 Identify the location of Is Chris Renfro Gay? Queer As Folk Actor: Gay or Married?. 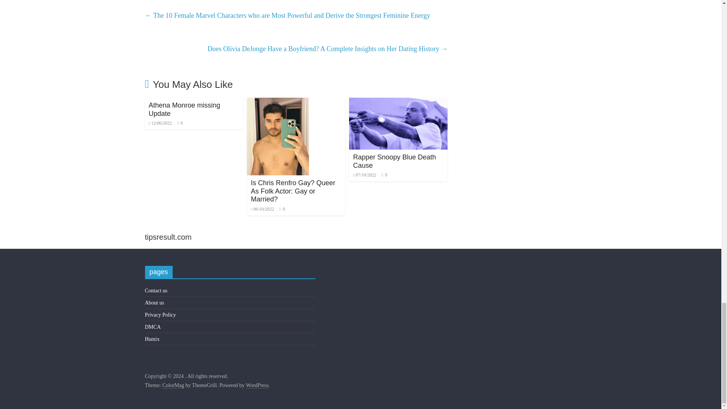
(293, 191).